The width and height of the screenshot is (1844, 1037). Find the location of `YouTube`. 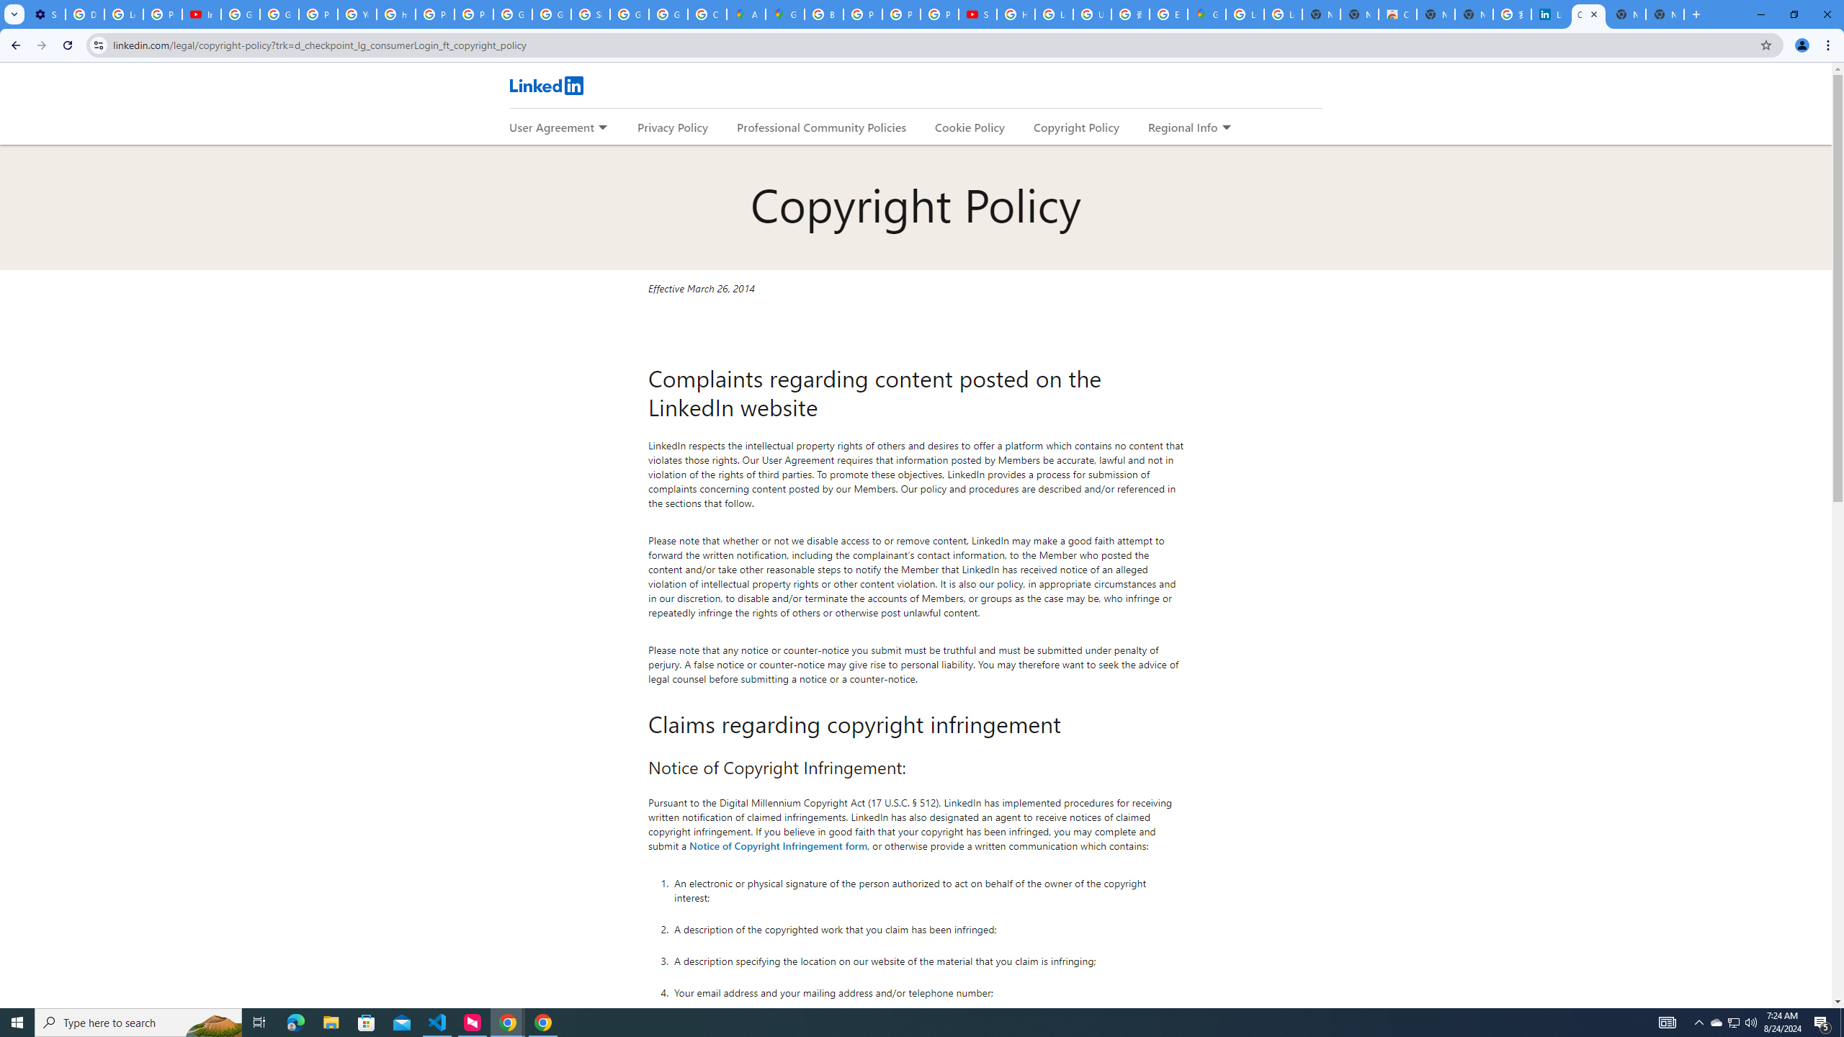

YouTube is located at coordinates (357, 14).